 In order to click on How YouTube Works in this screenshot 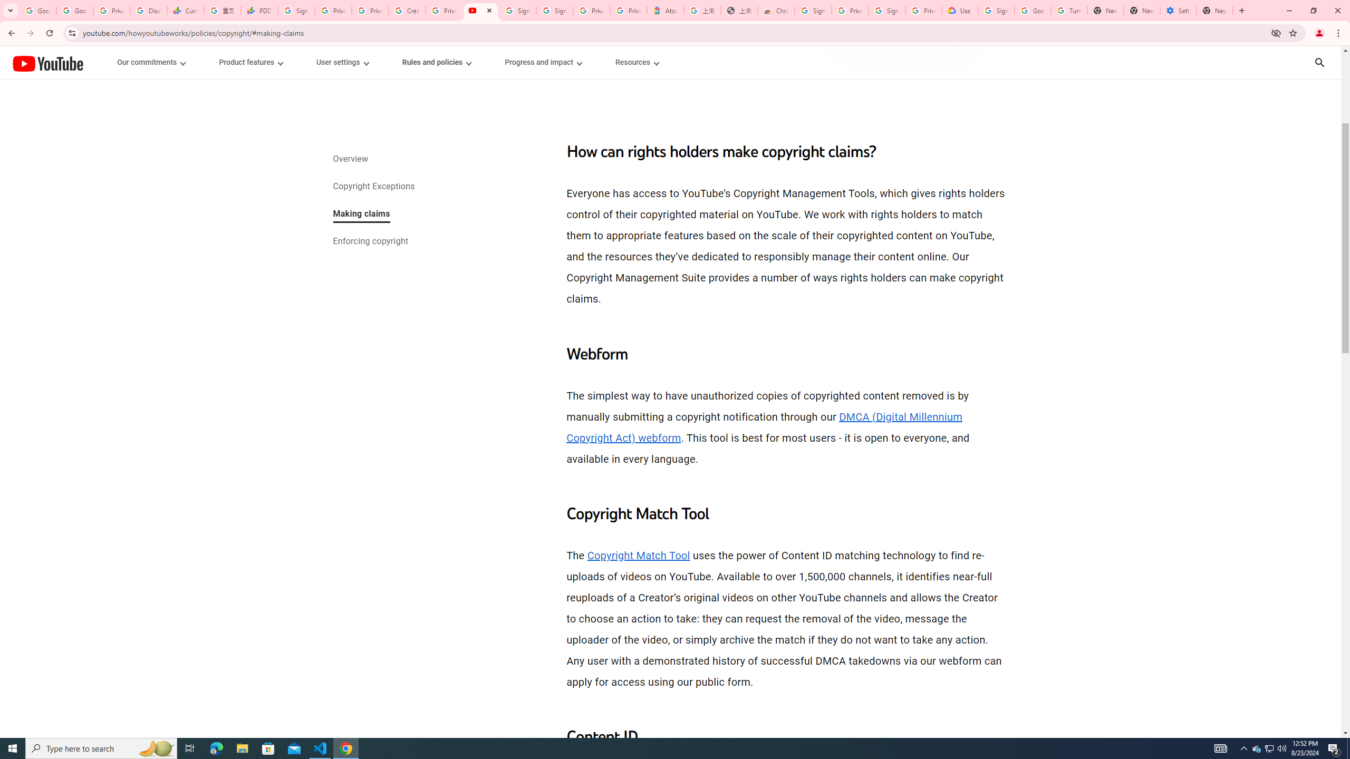, I will do `click(47, 62)`.